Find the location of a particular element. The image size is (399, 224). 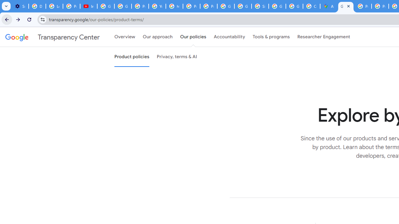

Privacy Help Center - Policies Help is located at coordinates (191, 6).